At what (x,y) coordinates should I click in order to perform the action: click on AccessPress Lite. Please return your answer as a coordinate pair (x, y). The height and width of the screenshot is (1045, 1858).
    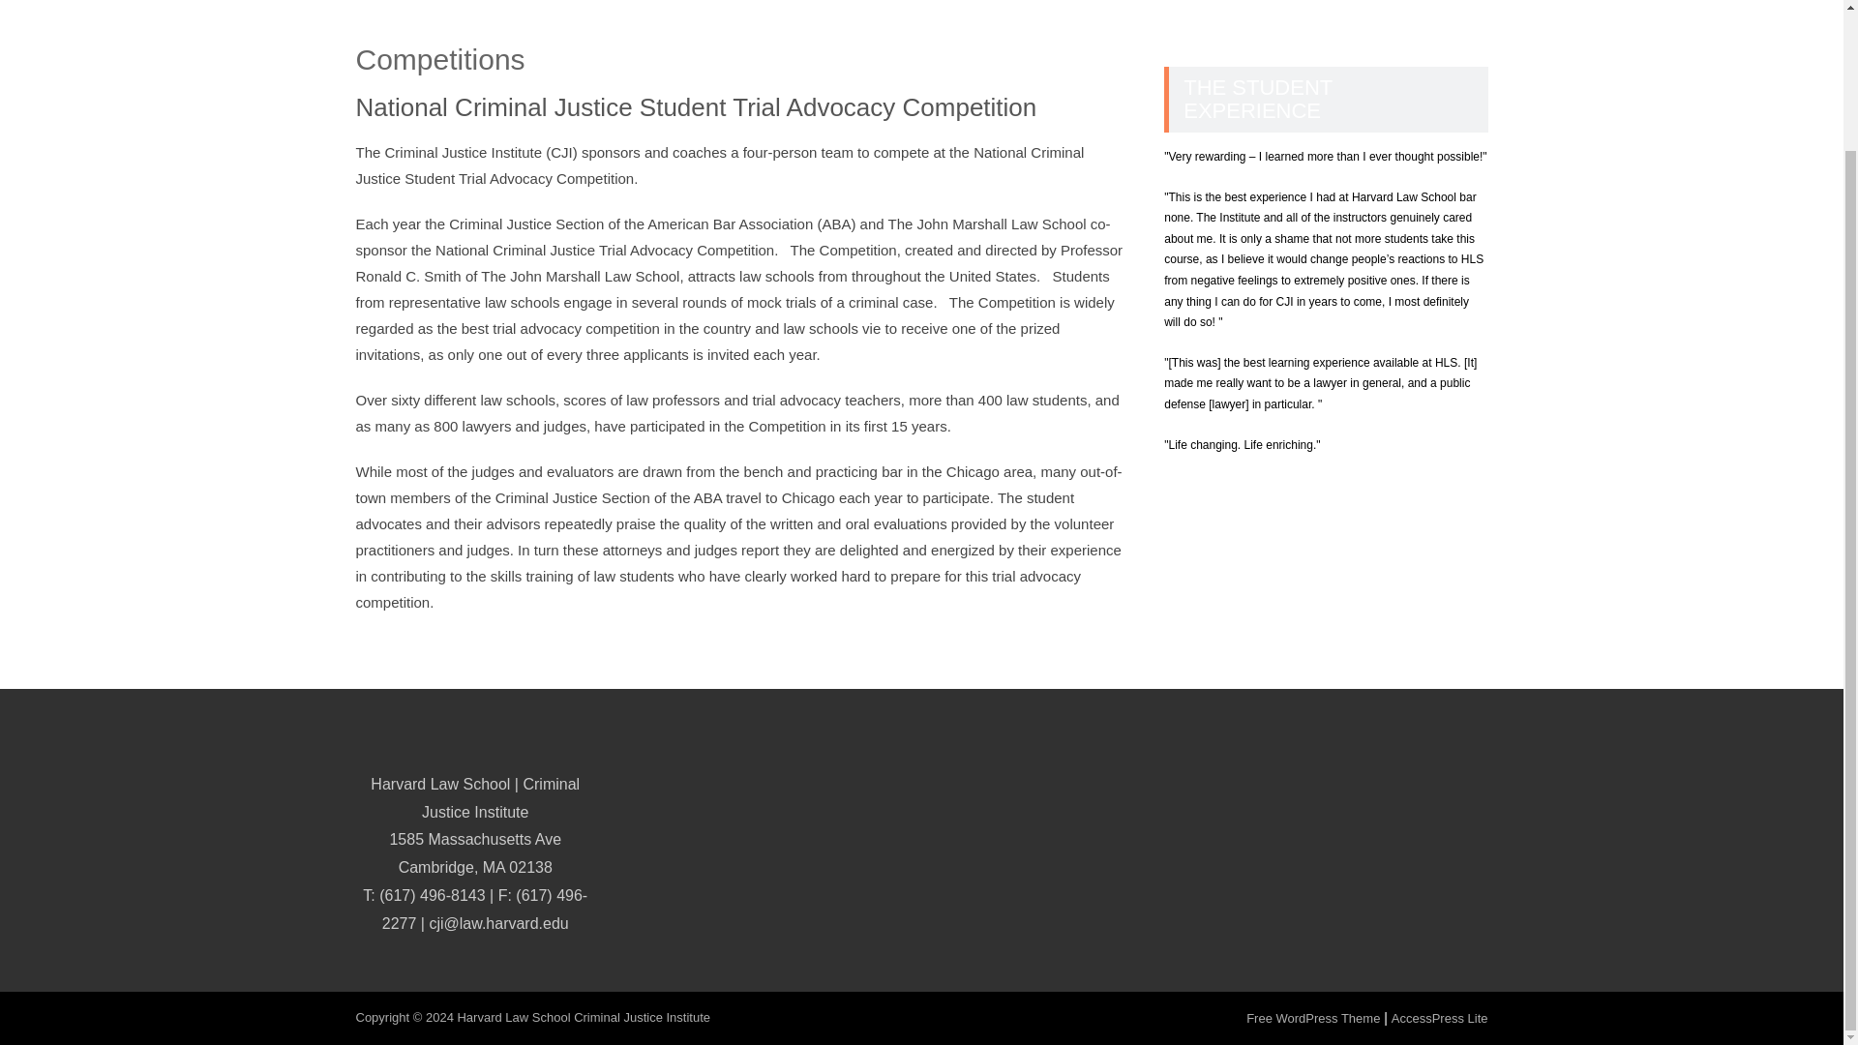
    Looking at the image, I should click on (1440, 1018).